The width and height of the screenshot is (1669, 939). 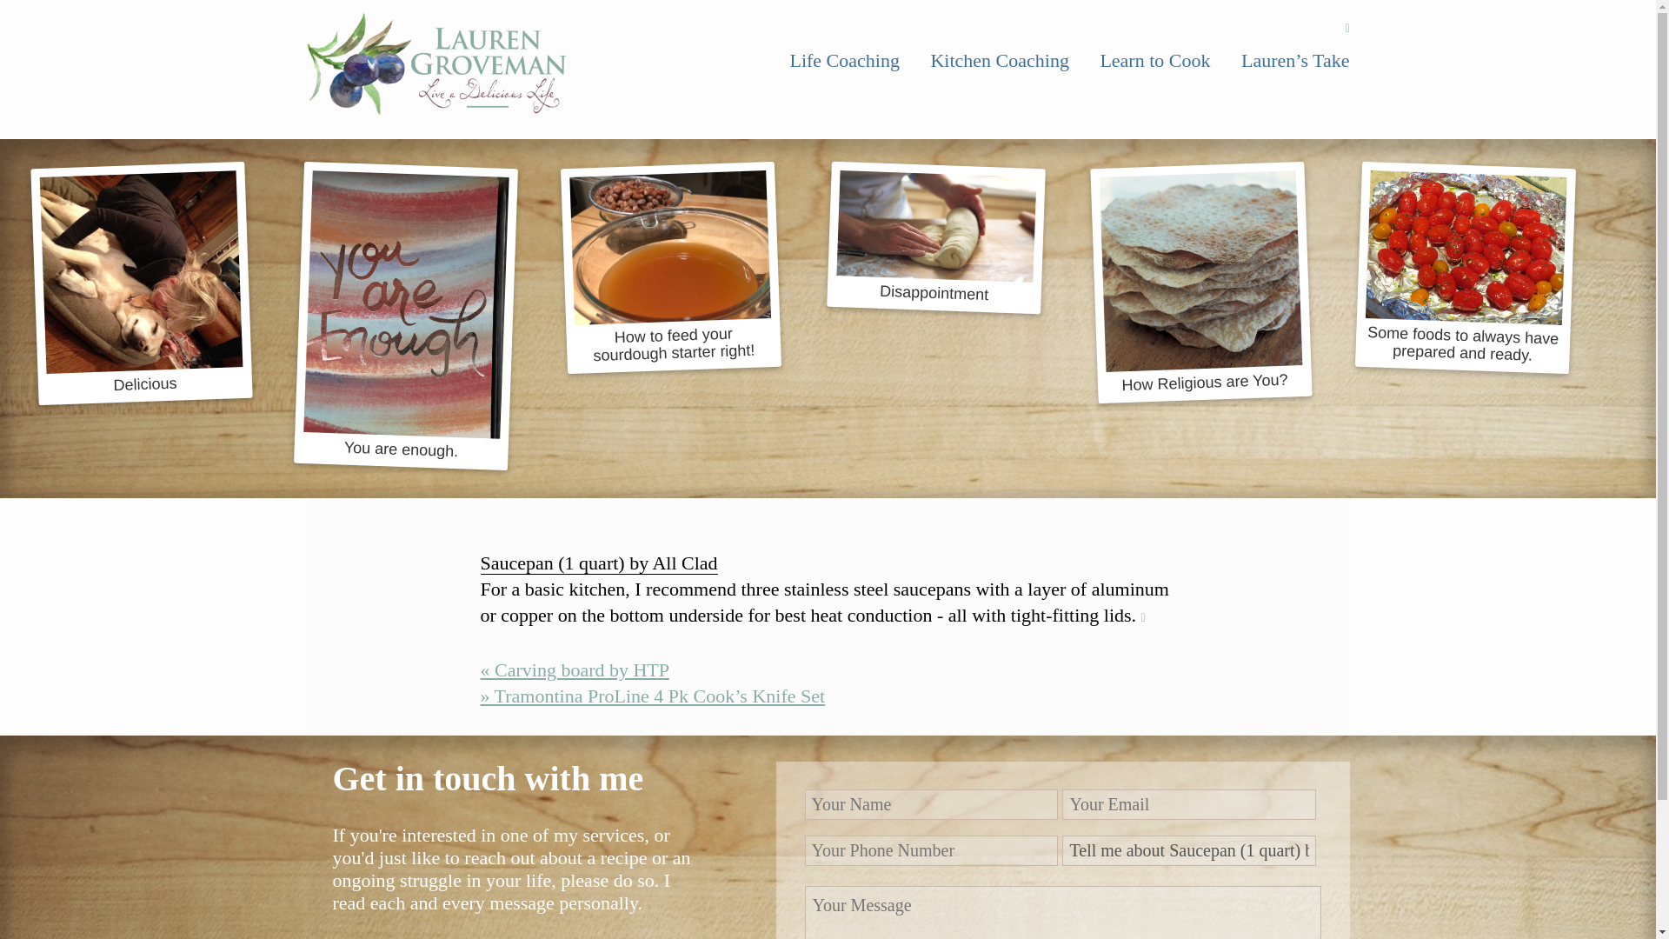 I want to click on Life Coaching, so click(x=844, y=61).